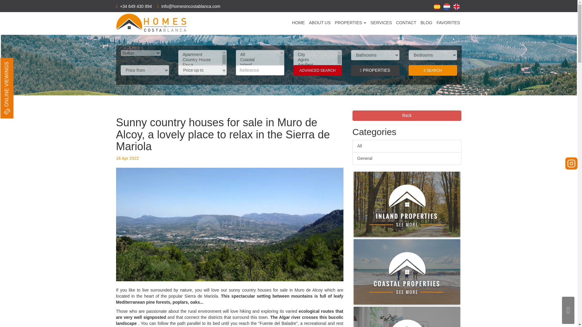 The width and height of the screenshot is (582, 327). What do you see at coordinates (298, 22) in the screenshot?
I see `HOME` at bounding box center [298, 22].